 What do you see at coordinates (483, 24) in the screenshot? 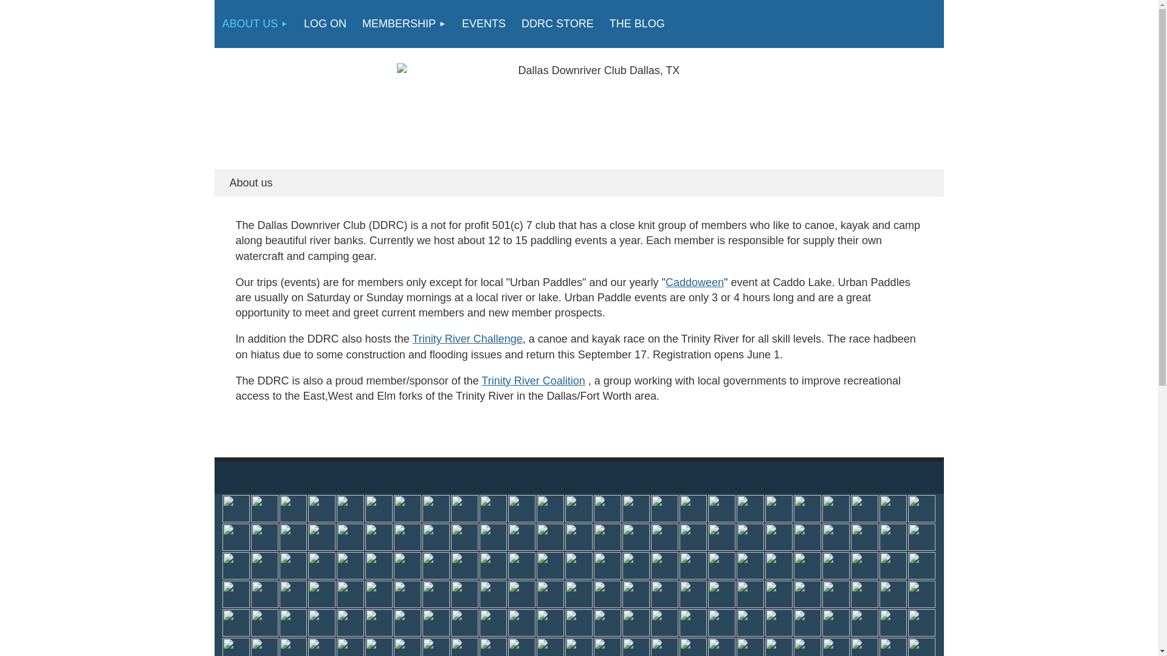
I see `EVENTS` at bounding box center [483, 24].